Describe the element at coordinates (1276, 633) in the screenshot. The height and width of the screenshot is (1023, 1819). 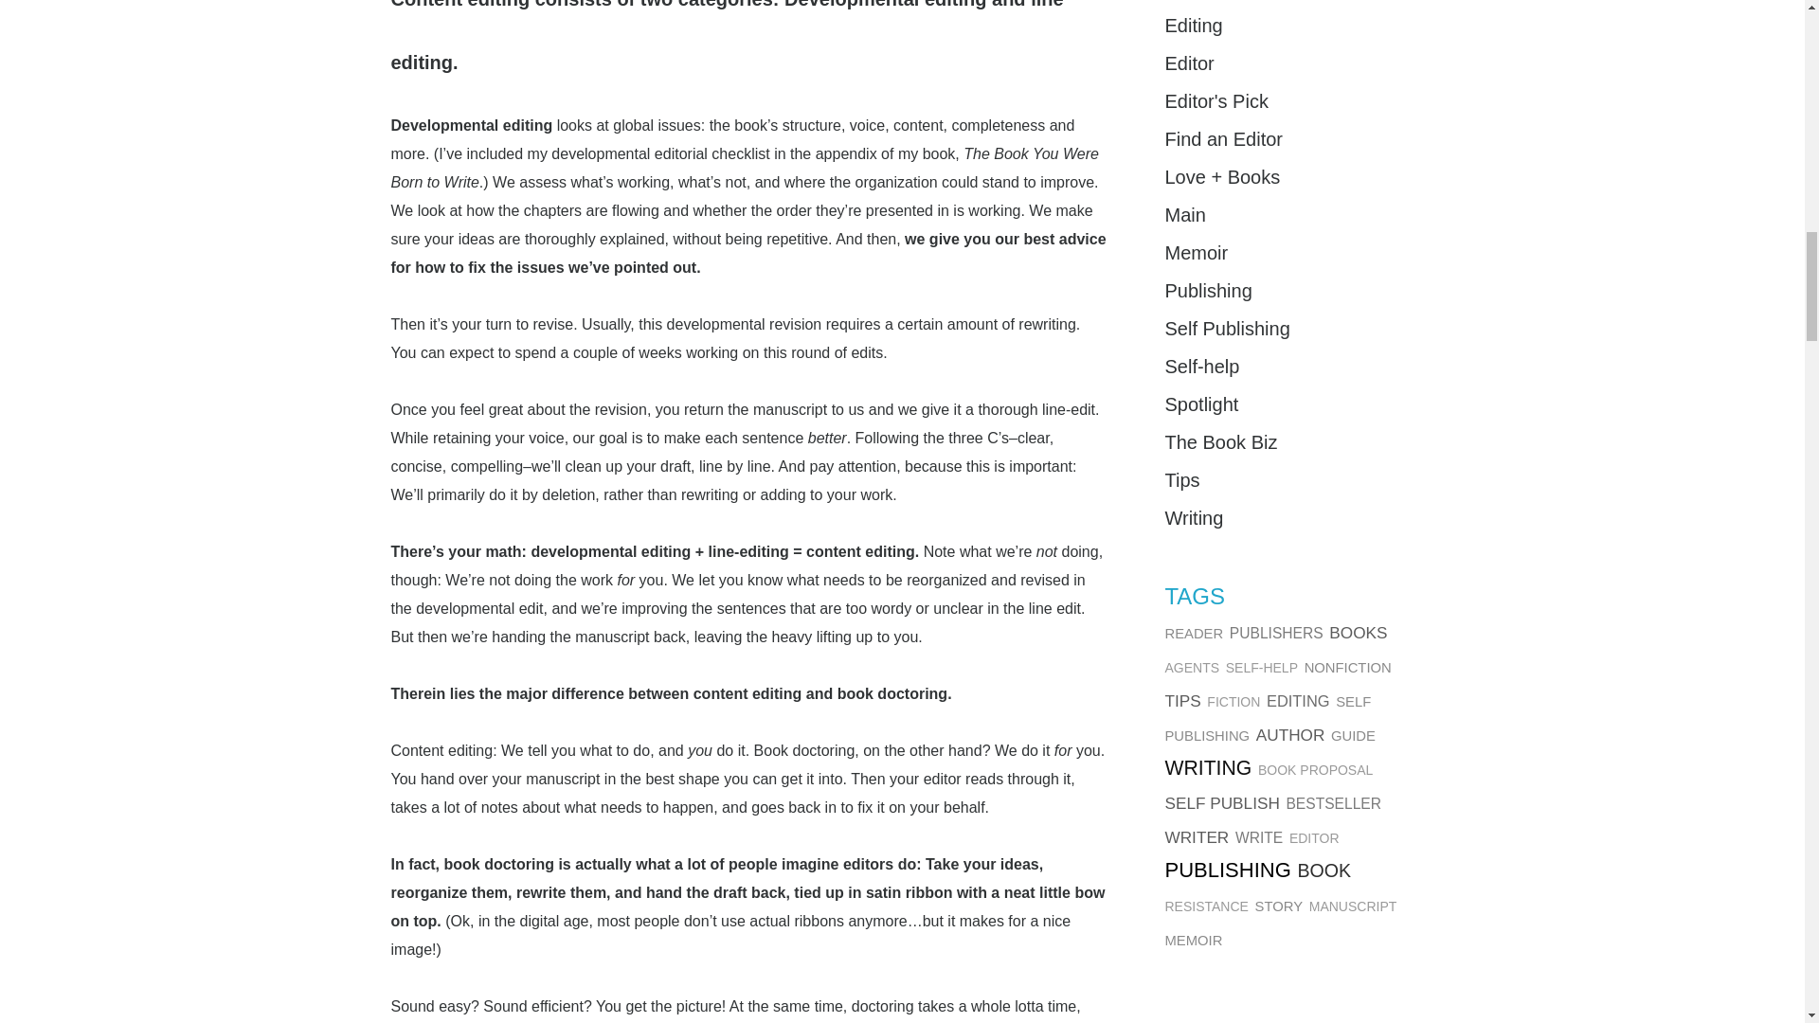
I see `30 topics` at that location.